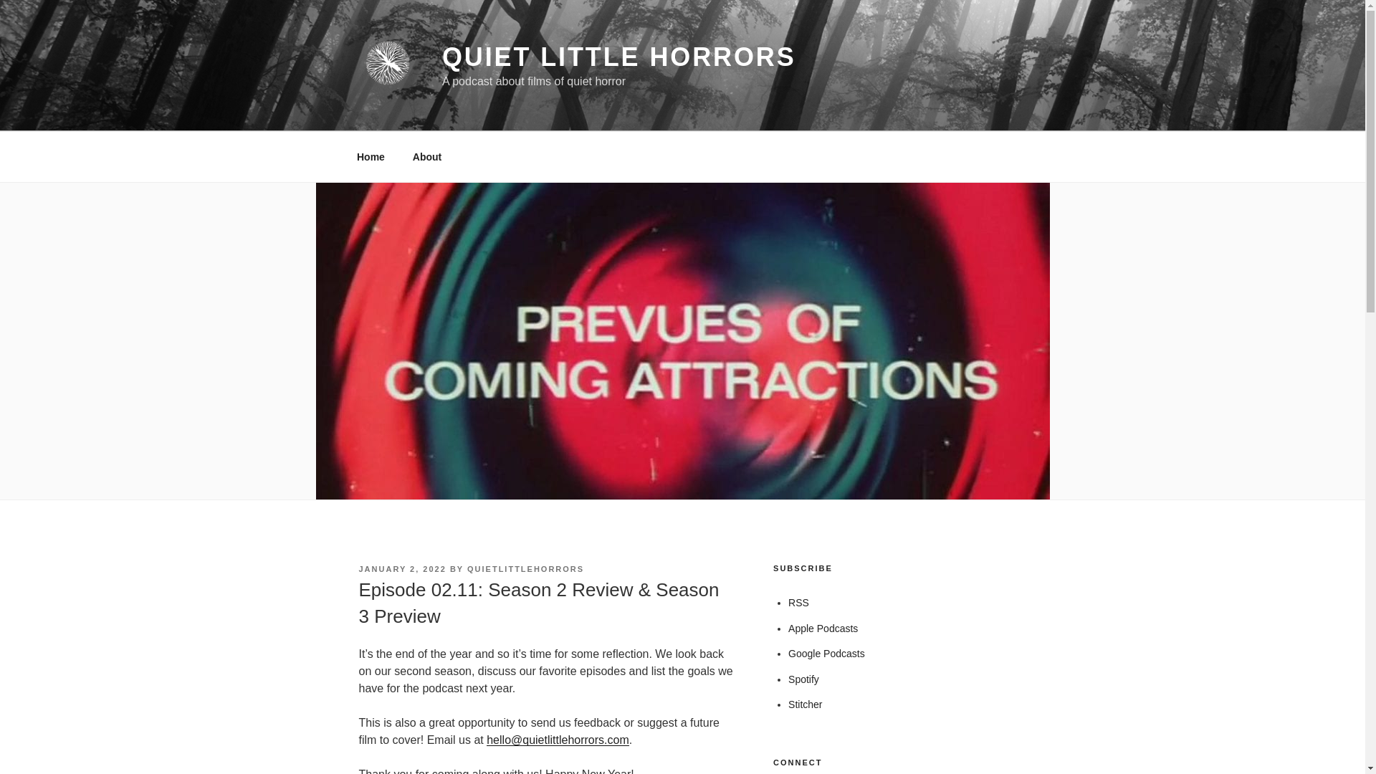  I want to click on QUIETLITTLEHORRORS, so click(525, 569).